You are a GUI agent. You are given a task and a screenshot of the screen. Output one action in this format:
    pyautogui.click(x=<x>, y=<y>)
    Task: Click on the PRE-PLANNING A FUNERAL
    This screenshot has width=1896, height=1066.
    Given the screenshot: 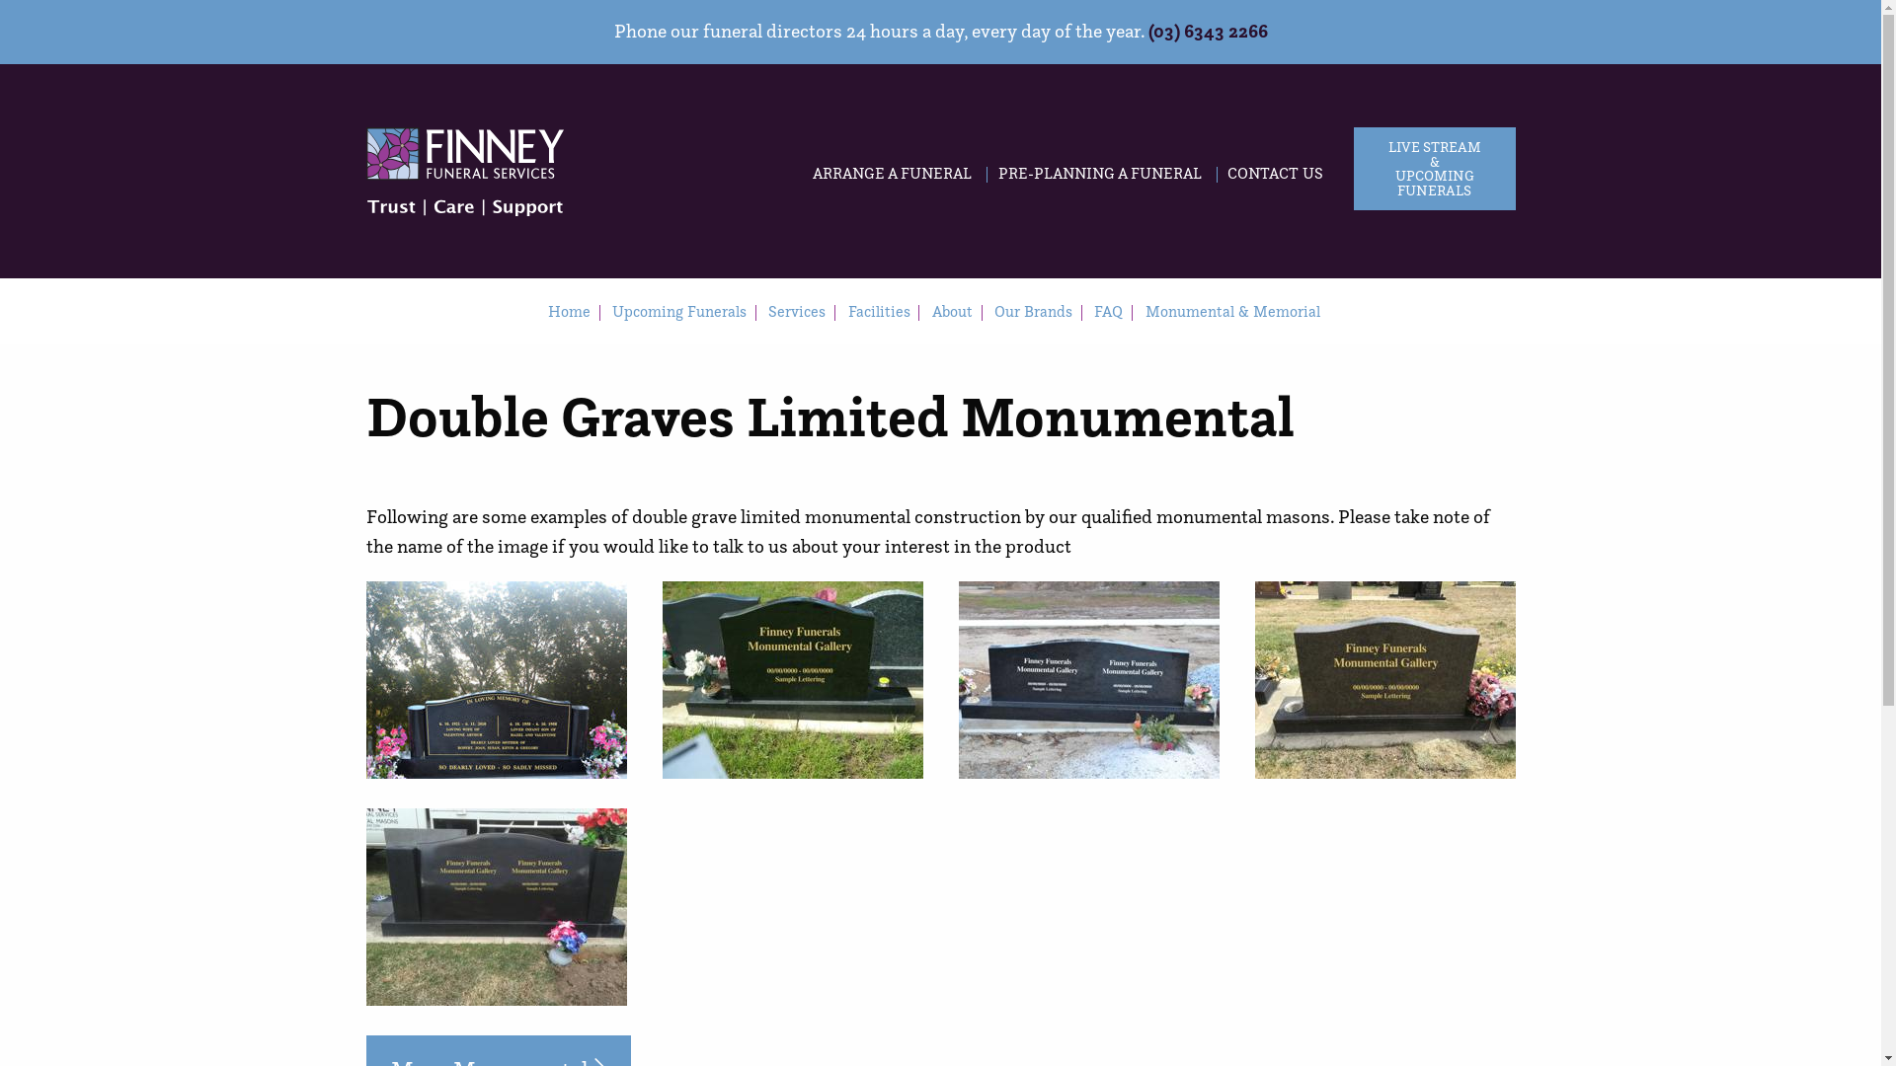 What is the action you would take?
    pyautogui.click(x=1100, y=175)
    